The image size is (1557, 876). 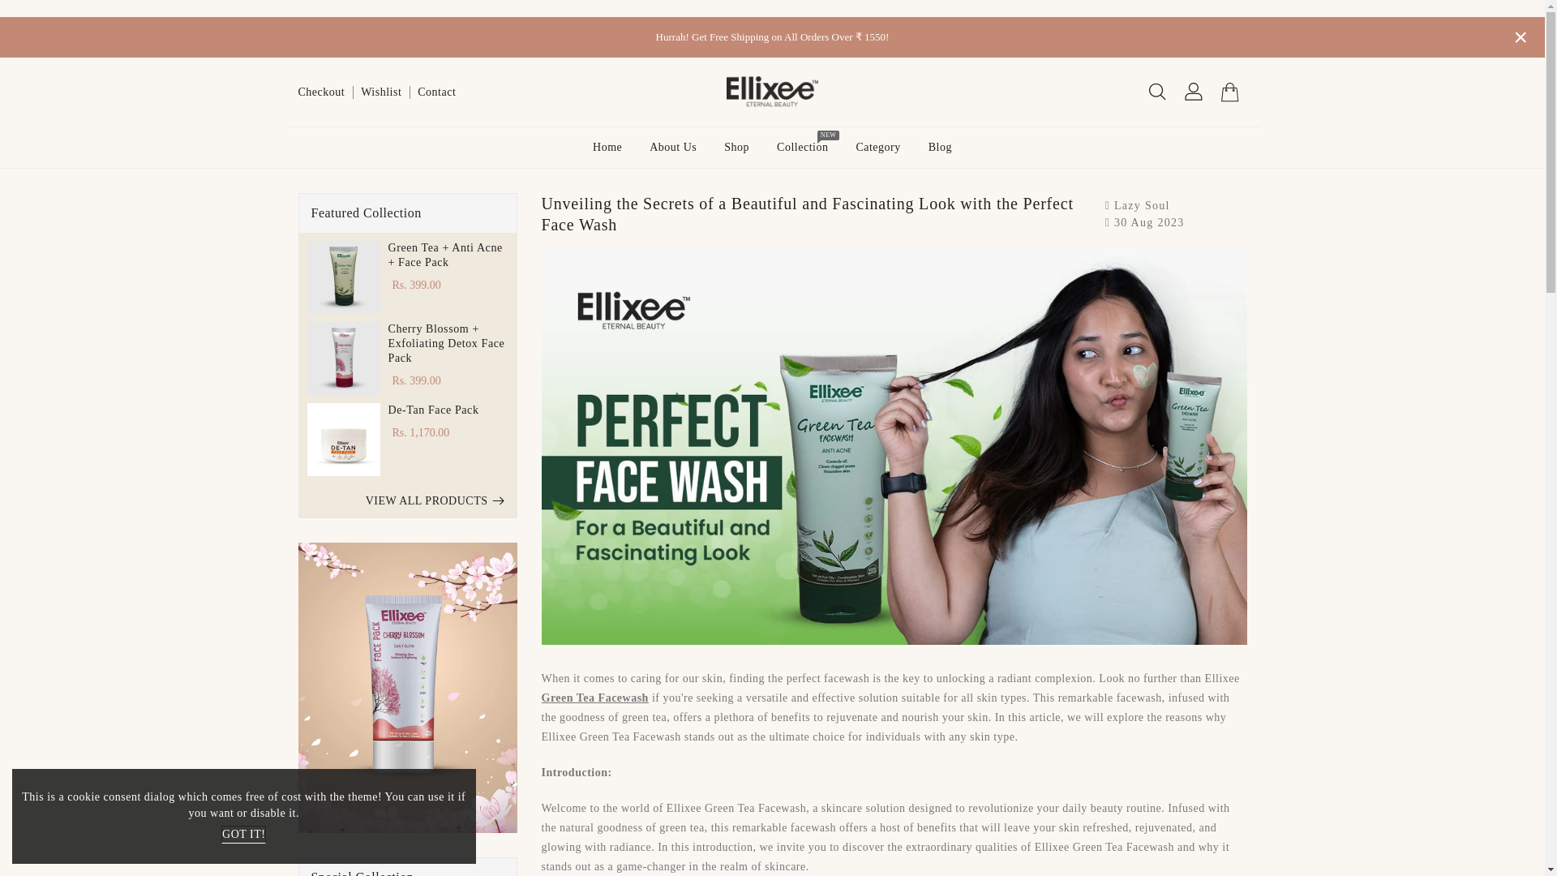 I want to click on SKIP TO CONTENT, so click(x=21, y=8).